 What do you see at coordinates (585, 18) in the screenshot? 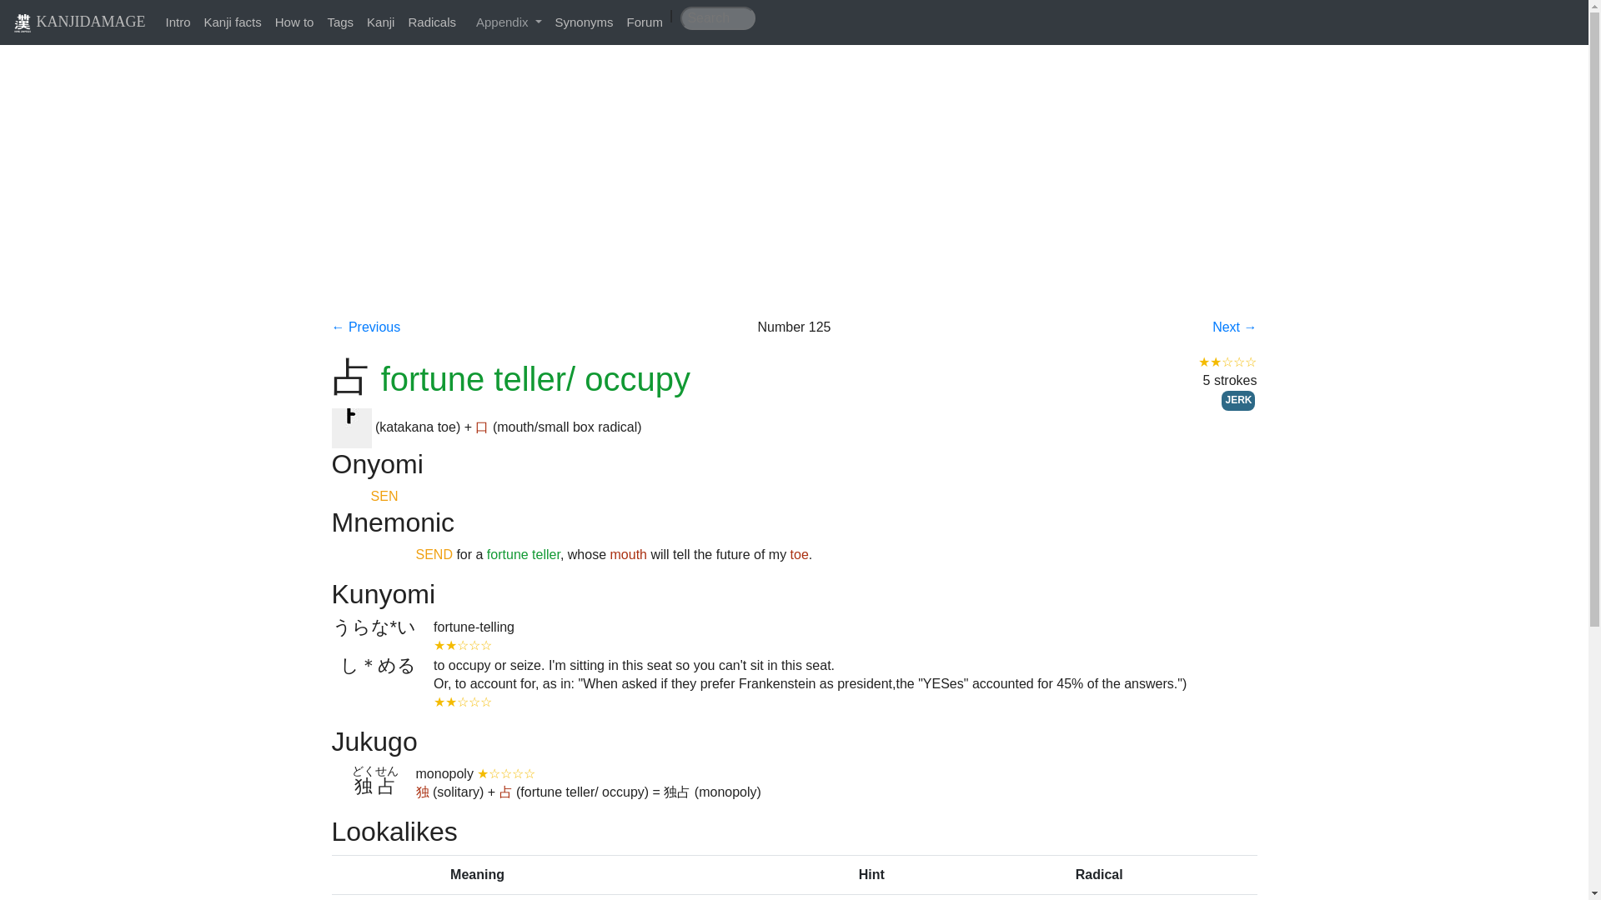
I see `Synonyms` at bounding box center [585, 18].